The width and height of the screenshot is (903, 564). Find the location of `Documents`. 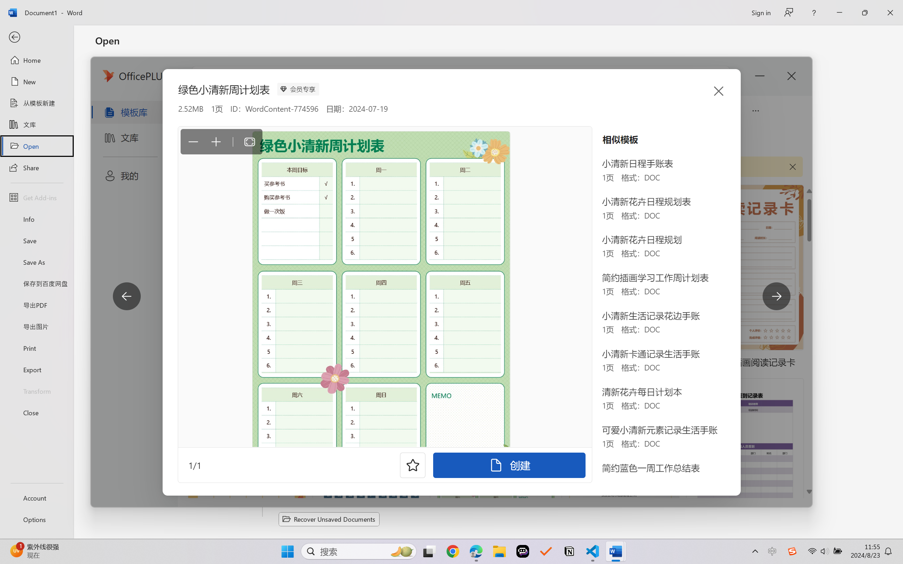

Documents is located at coordinates (305, 87).